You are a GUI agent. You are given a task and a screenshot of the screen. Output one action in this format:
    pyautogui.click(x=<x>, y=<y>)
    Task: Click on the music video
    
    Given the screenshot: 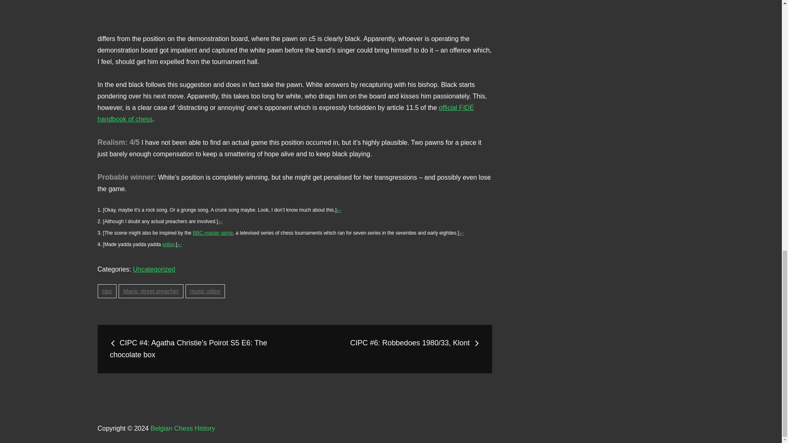 What is the action you would take?
    pyautogui.click(x=205, y=291)
    